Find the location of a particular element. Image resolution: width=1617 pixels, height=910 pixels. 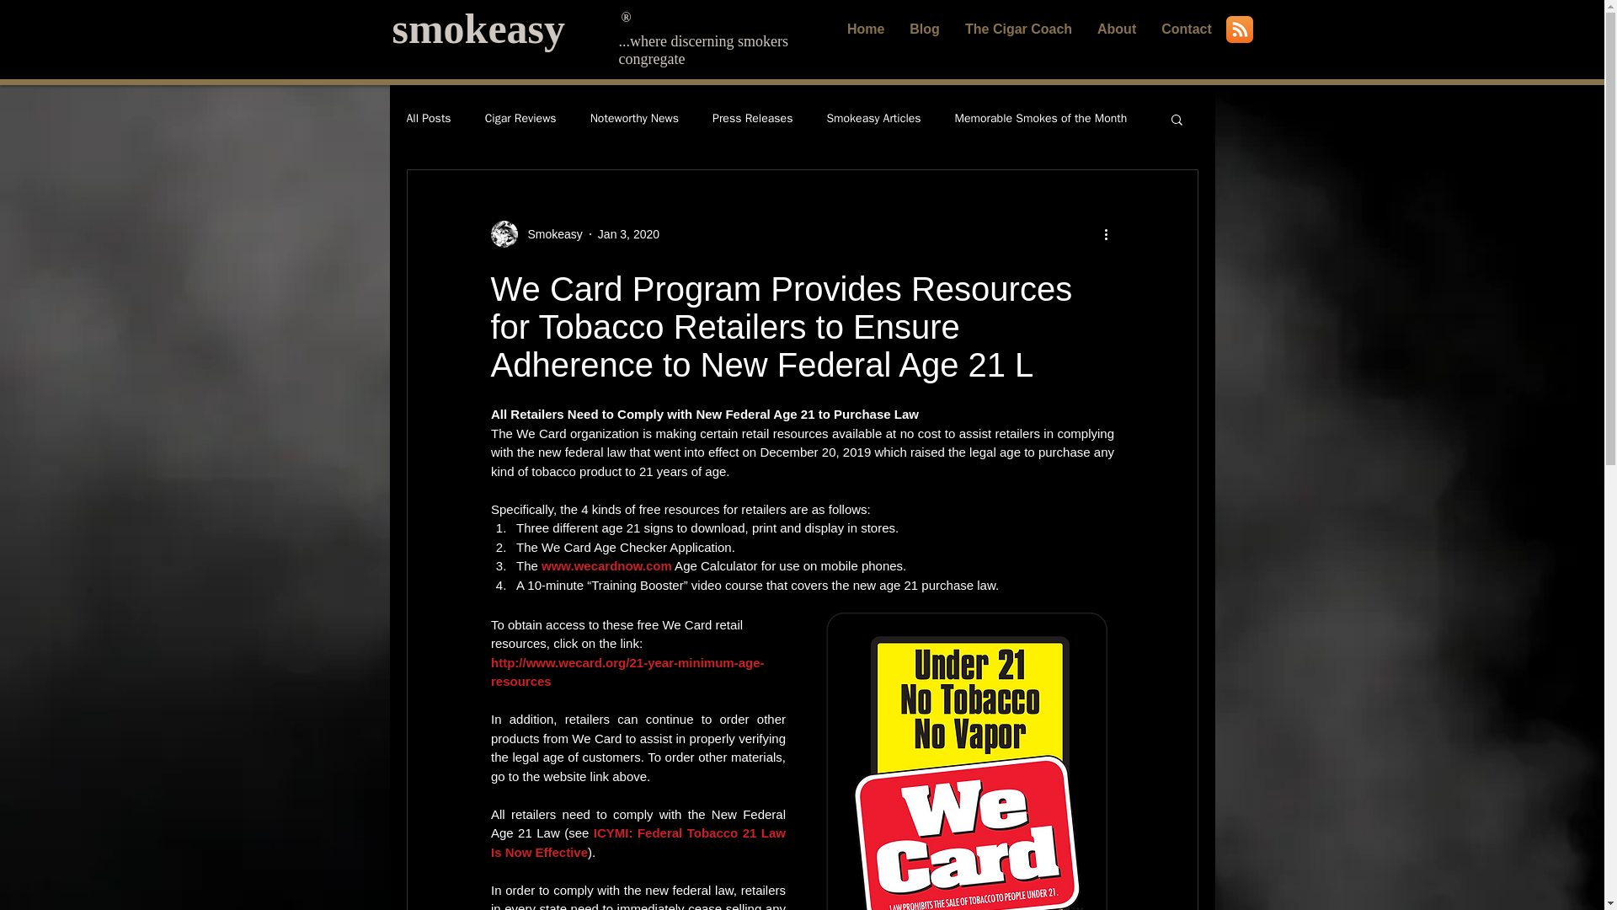

Cigar Reviews is located at coordinates (520, 118).